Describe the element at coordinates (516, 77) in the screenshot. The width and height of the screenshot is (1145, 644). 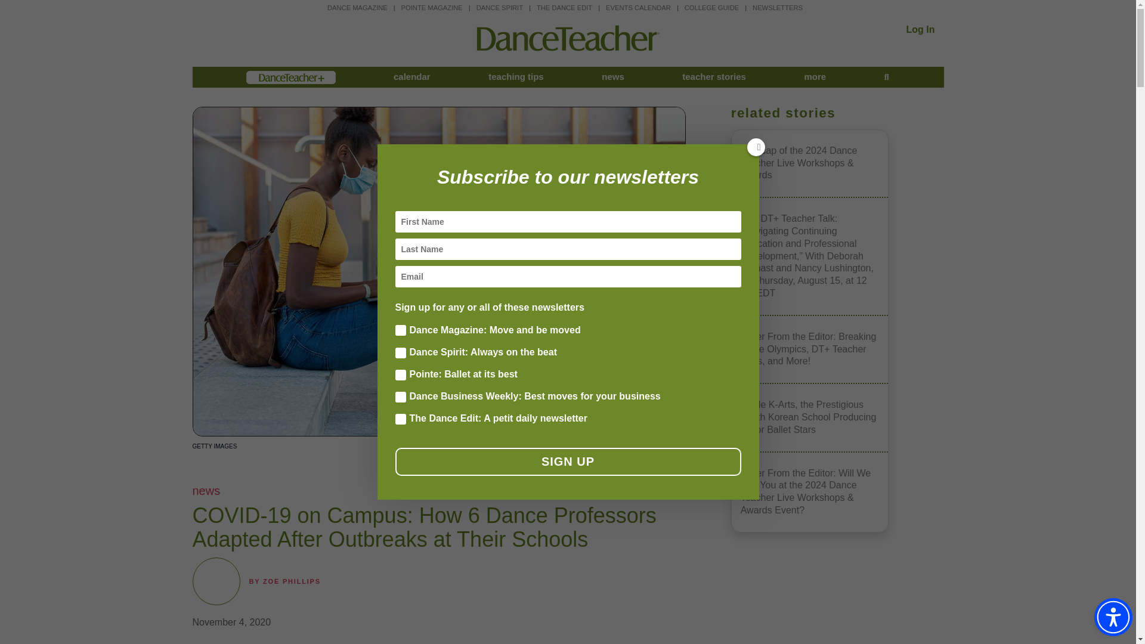
I see `teaching tips` at that location.